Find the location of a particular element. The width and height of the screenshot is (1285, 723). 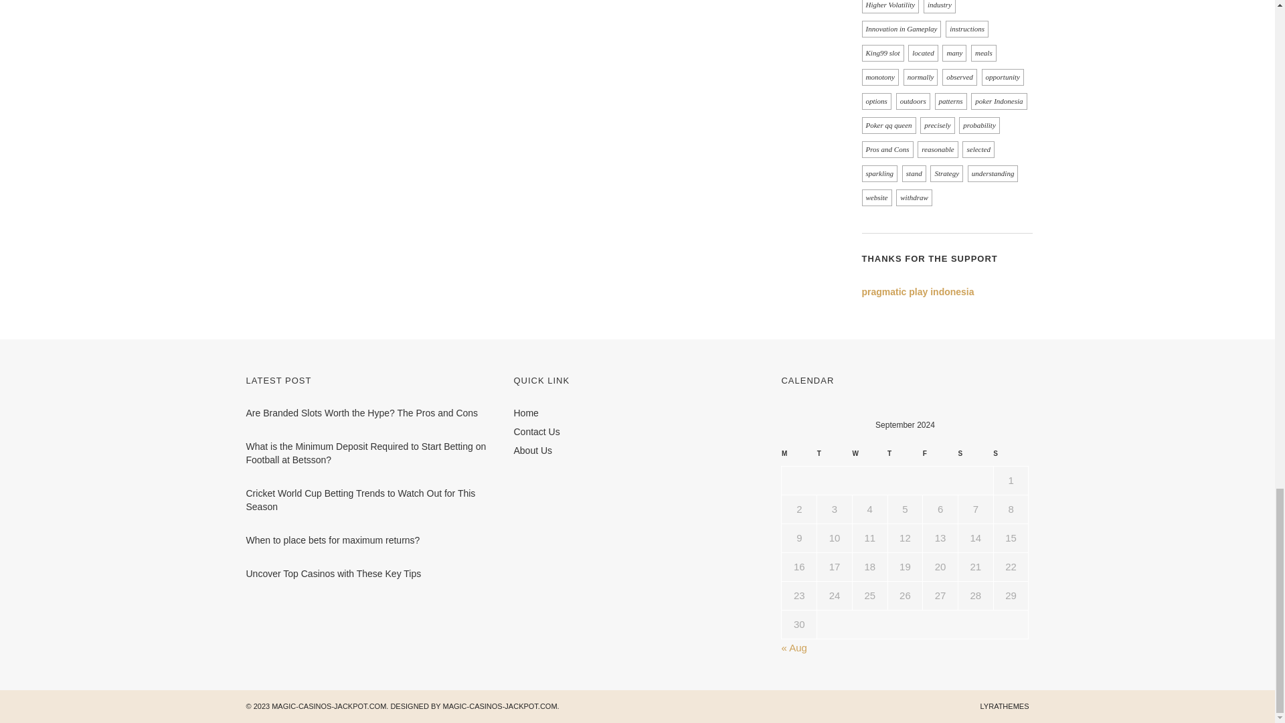

Tuesday is located at coordinates (835, 457).